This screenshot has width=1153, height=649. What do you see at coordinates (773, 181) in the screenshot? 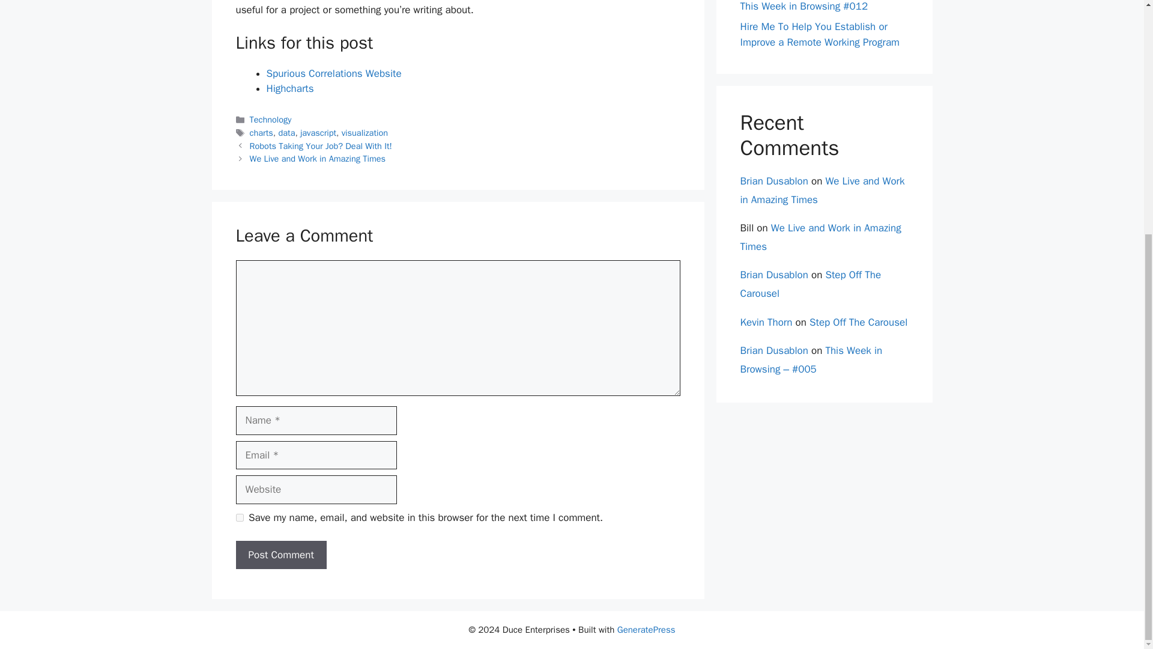
I see `Brian Dusablon` at bounding box center [773, 181].